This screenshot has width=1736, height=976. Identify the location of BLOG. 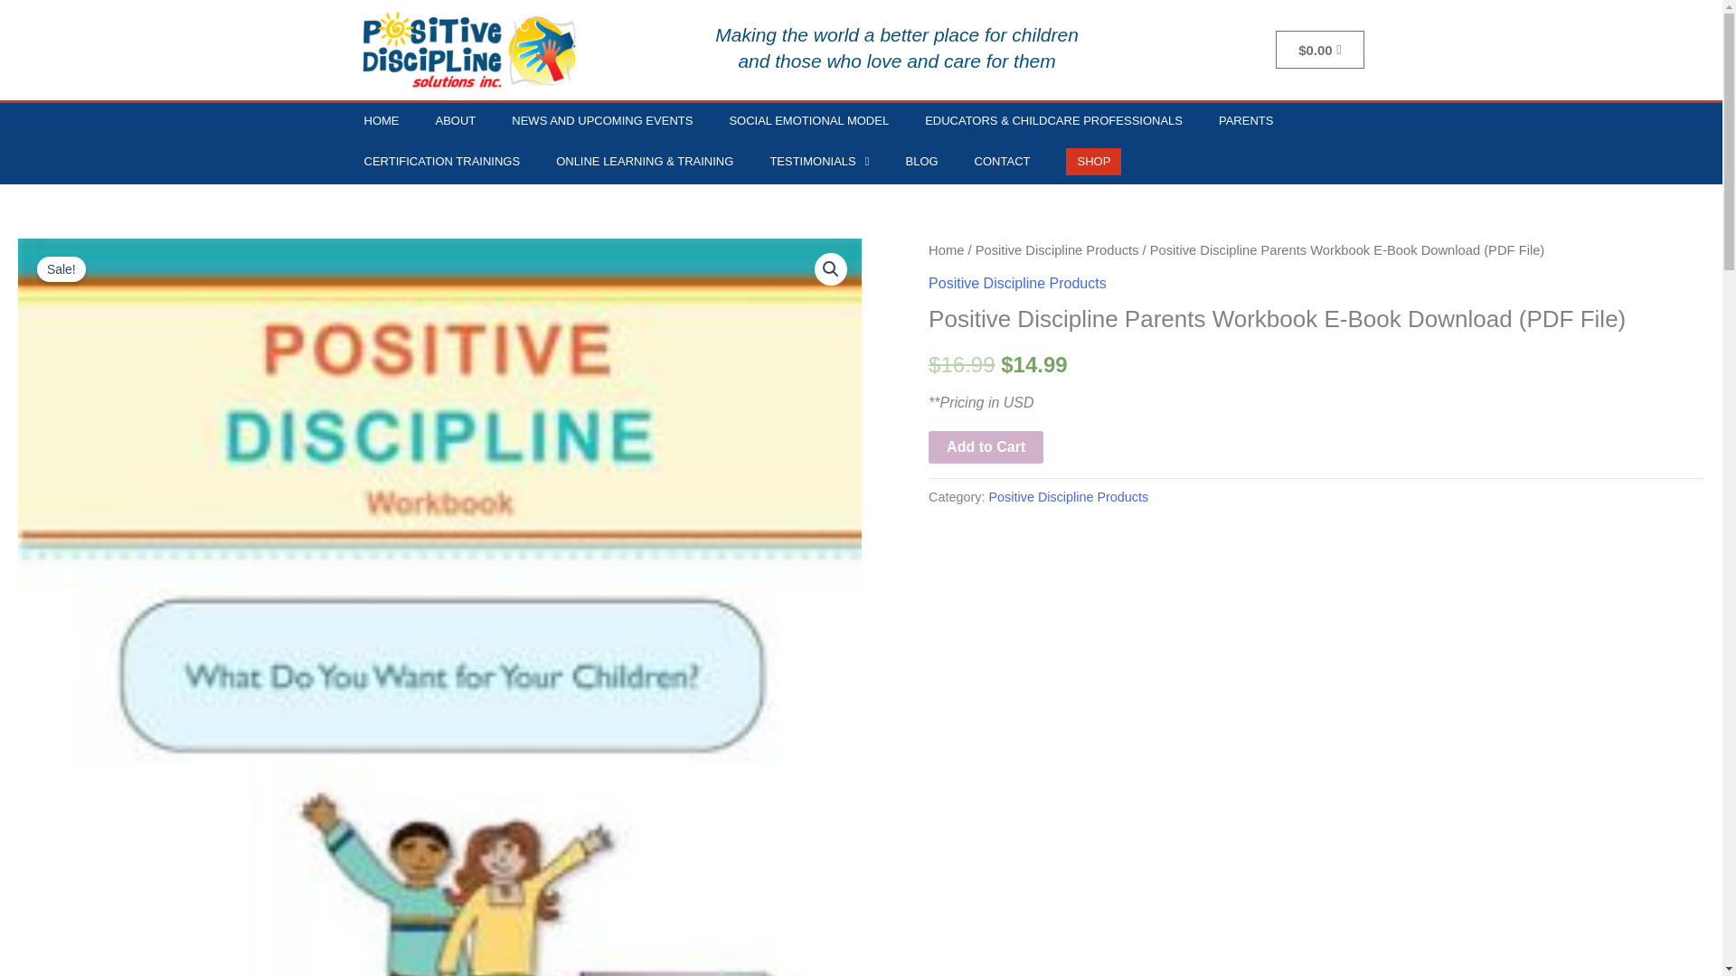
(921, 162).